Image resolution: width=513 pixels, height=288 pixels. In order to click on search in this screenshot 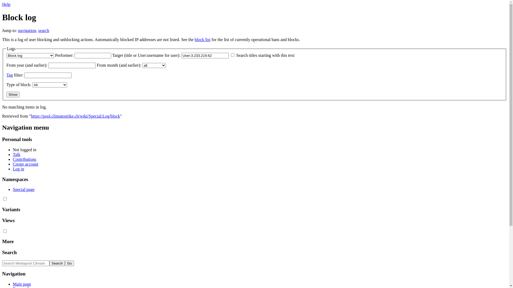, I will do `click(44, 30)`.